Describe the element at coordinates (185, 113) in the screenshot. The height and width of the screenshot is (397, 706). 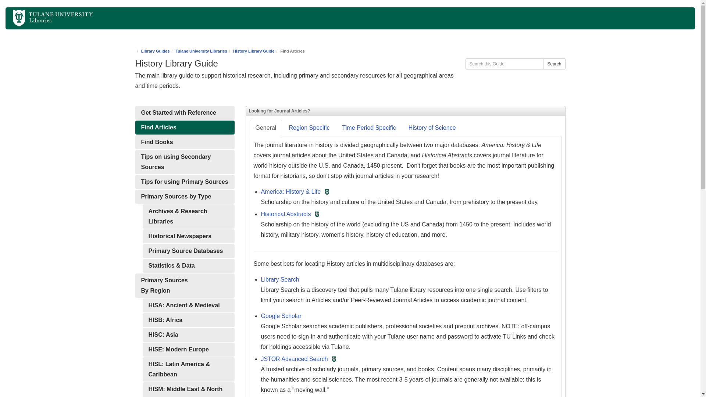
I see `Get Started with Reference` at that location.